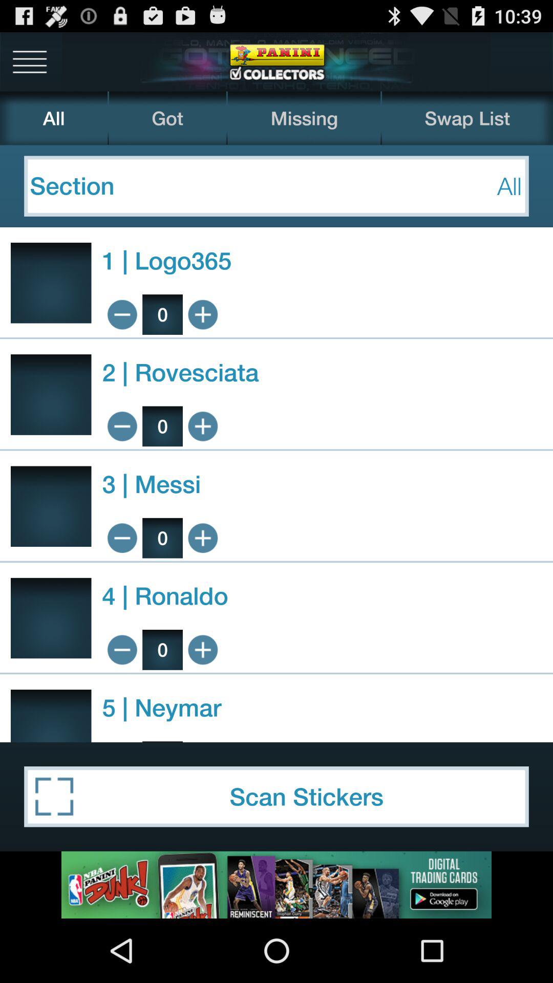 The width and height of the screenshot is (553, 983). What do you see at coordinates (276, 885) in the screenshot?
I see `advertisement click` at bounding box center [276, 885].